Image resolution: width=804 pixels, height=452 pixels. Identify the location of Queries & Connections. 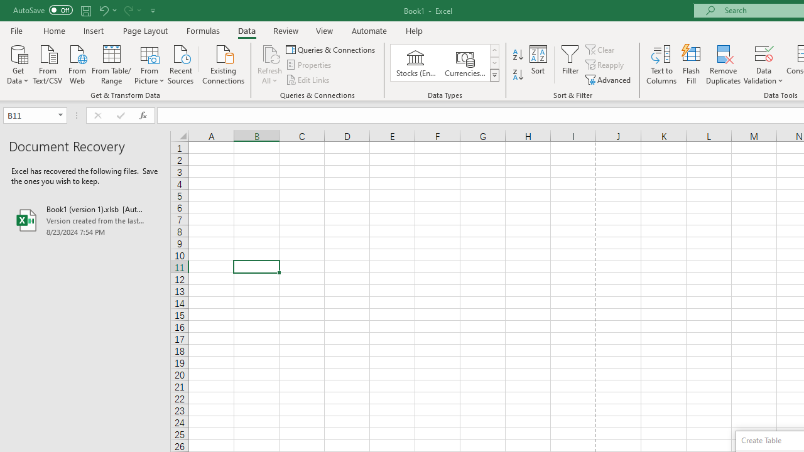
(332, 49).